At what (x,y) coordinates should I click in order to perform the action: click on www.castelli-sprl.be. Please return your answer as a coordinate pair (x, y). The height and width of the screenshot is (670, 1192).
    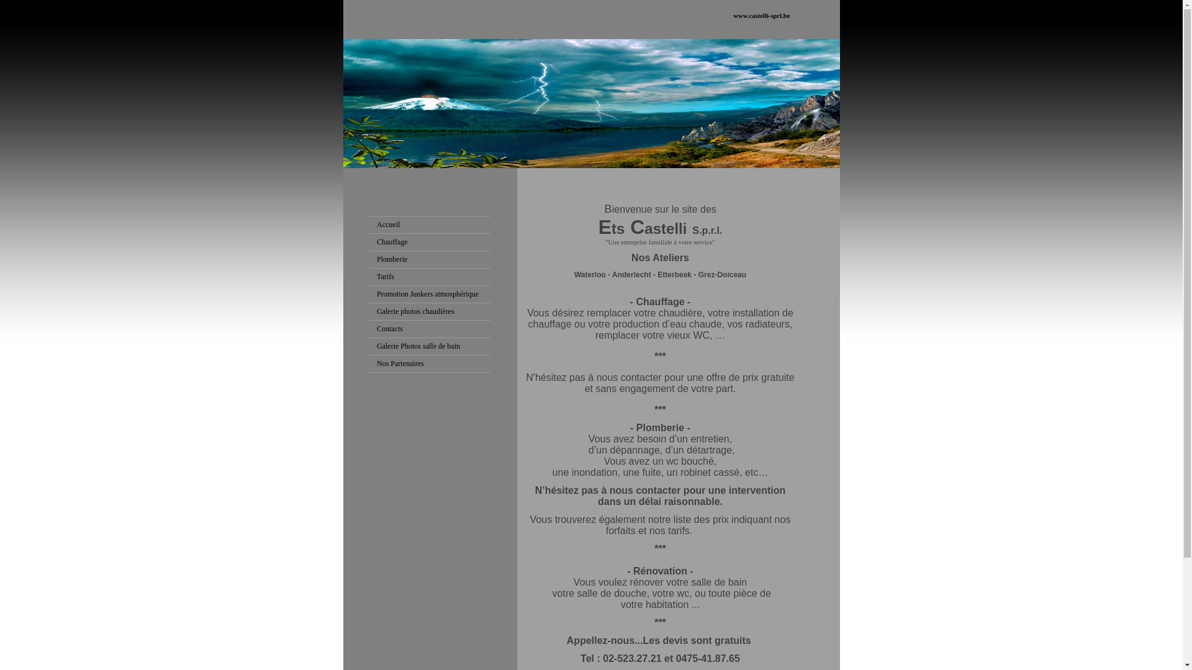
    Looking at the image, I should click on (761, 16).